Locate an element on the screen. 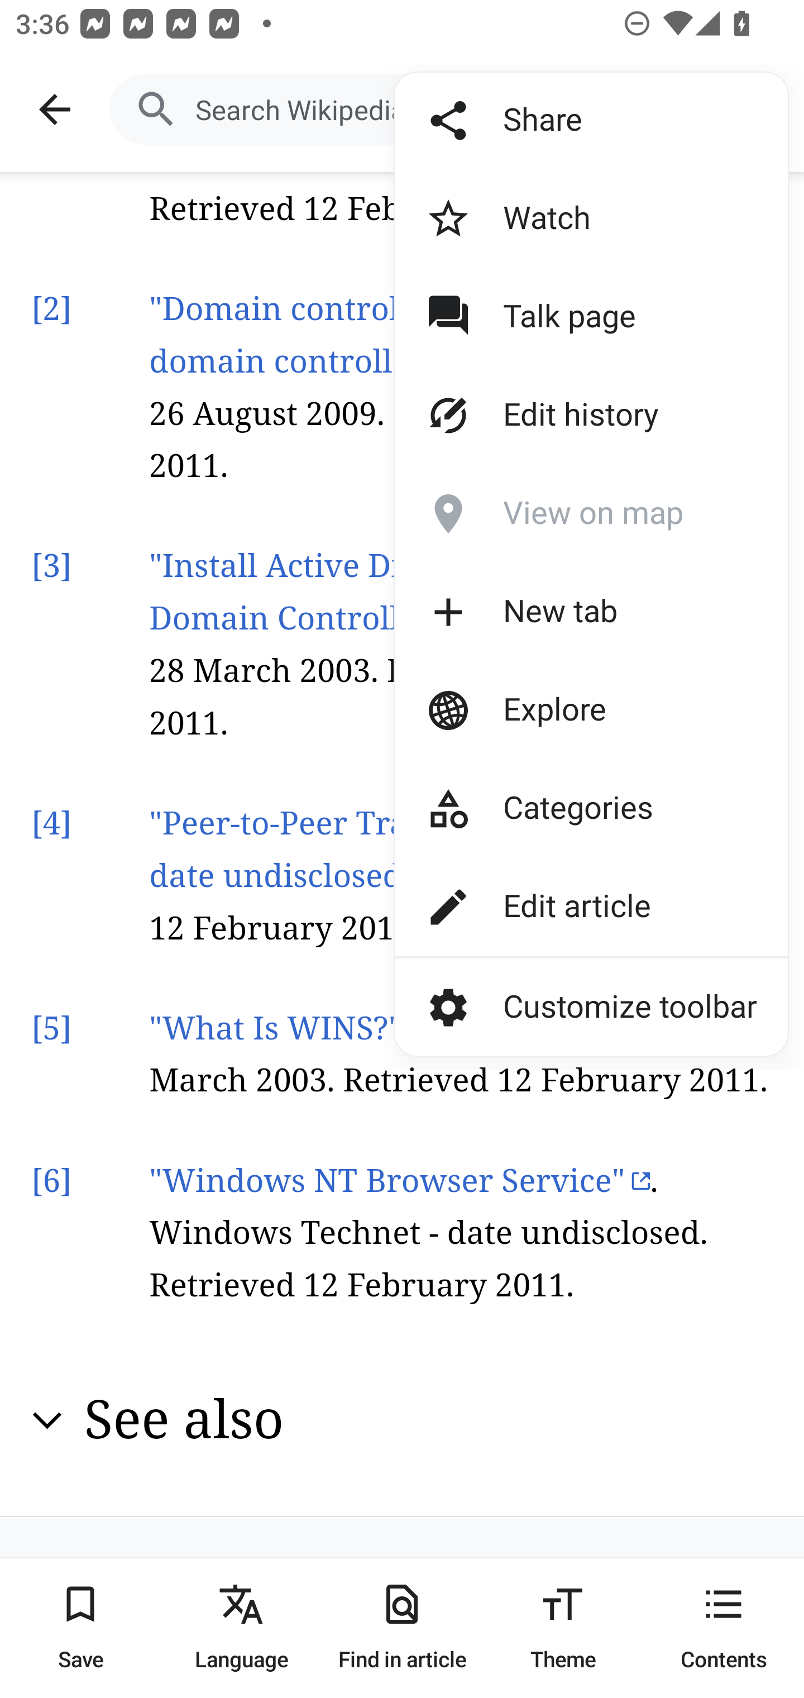 The image size is (804, 1698). Edit history is located at coordinates (554, 416).